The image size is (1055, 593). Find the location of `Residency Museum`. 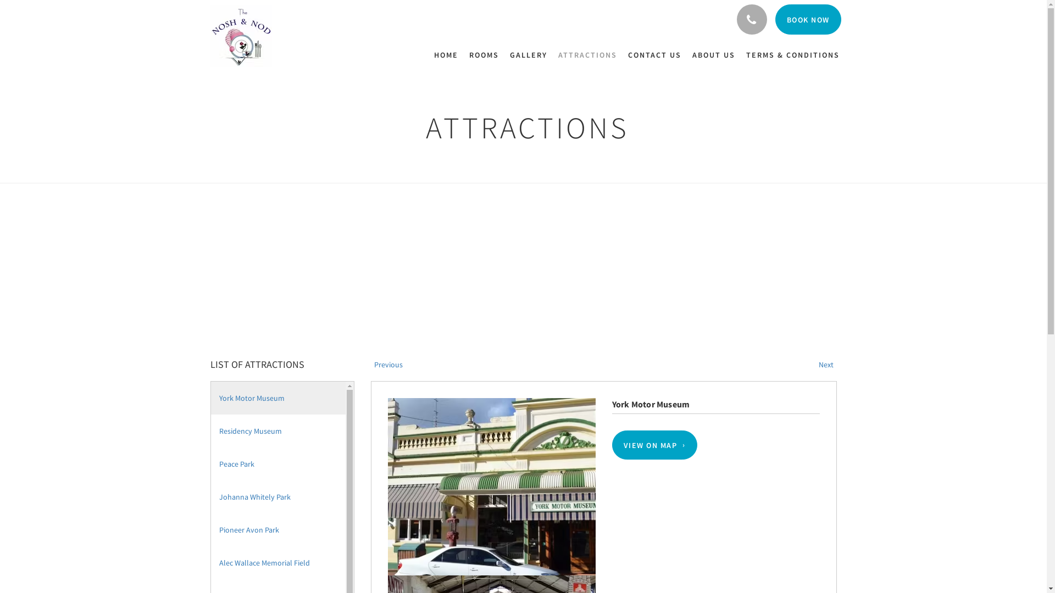

Residency Museum is located at coordinates (279, 431).